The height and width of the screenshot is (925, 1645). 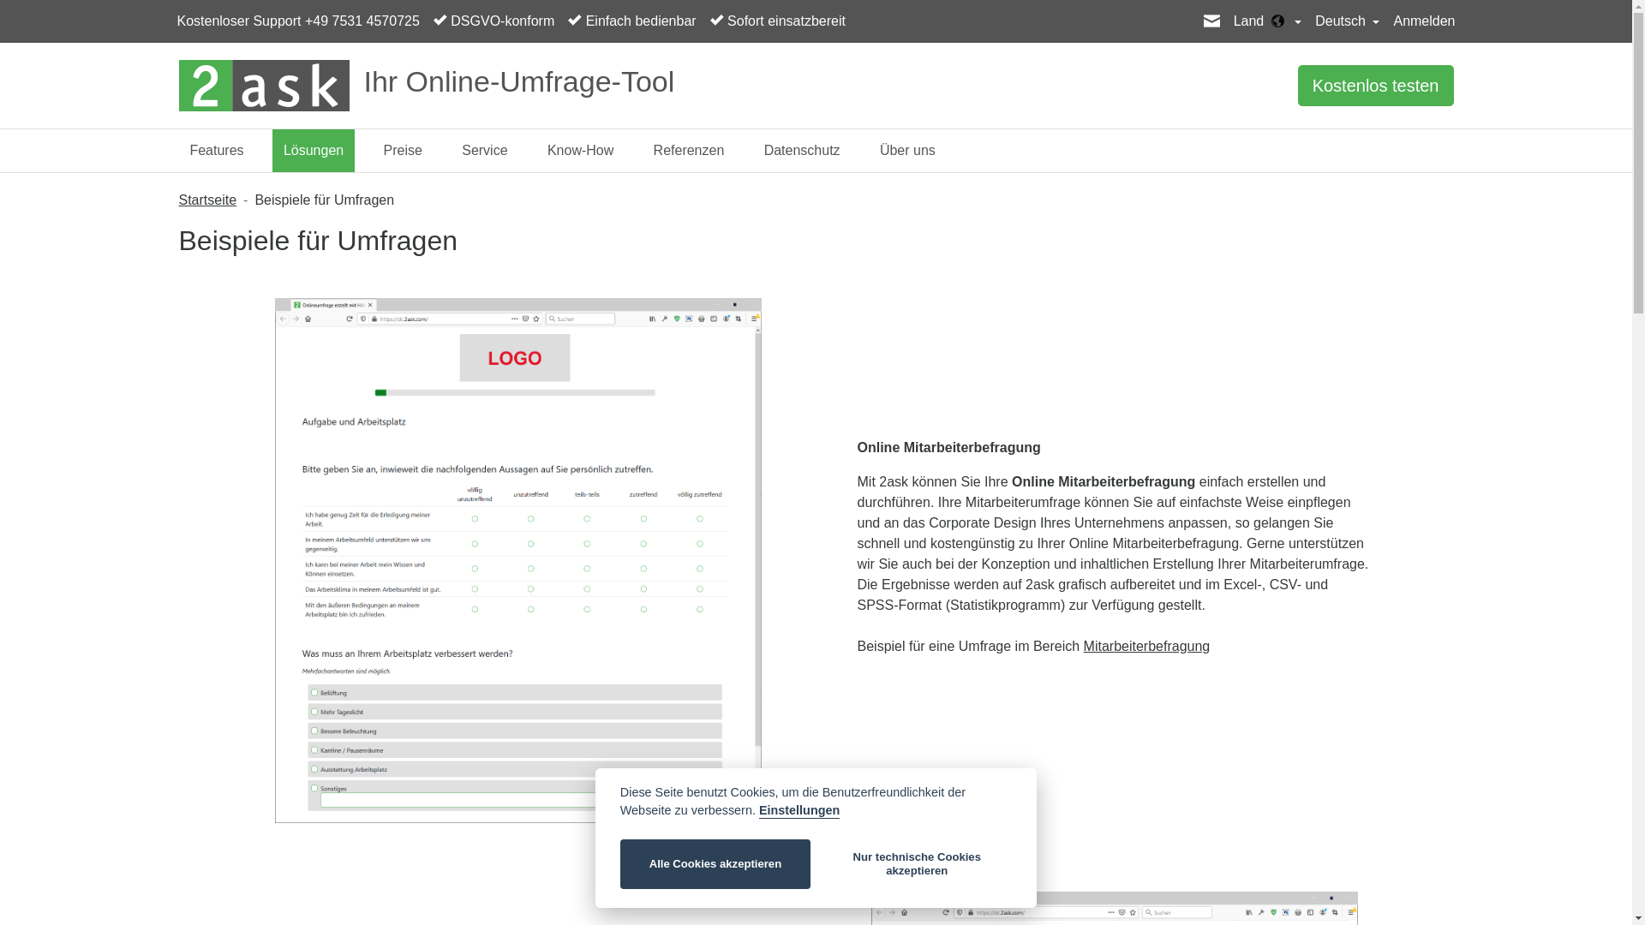 I want to click on Referenzen, so click(x=689, y=151).